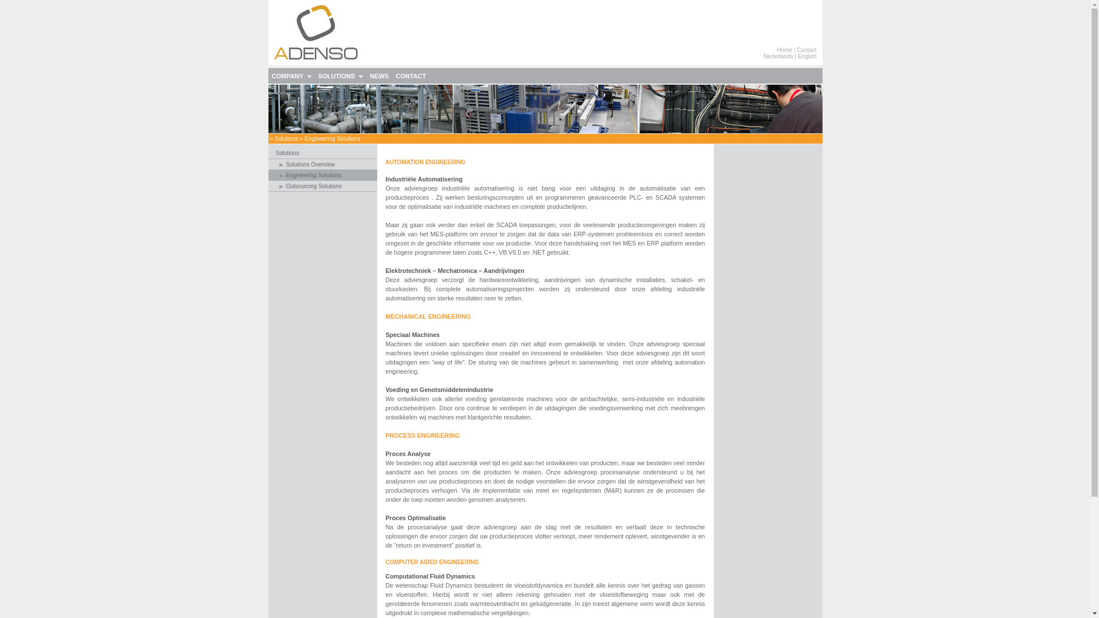  What do you see at coordinates (287, 153) in the screenshot?
I see `Solutions` at bounding box center [287, 153].